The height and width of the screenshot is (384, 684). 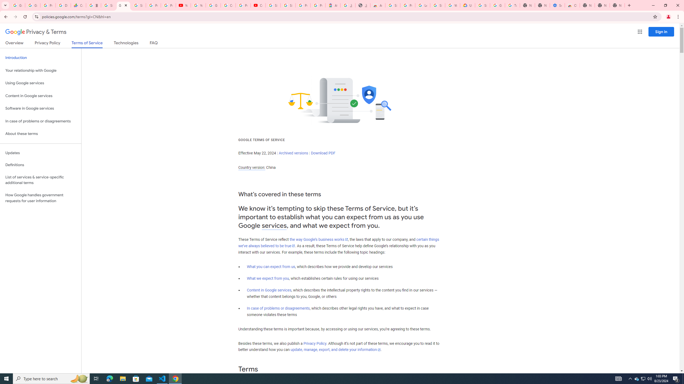 What do you see at coordinates (393, 5) in the screenshot?
I see `Sign in - Google Accounts` at bounding box center [393, 5].